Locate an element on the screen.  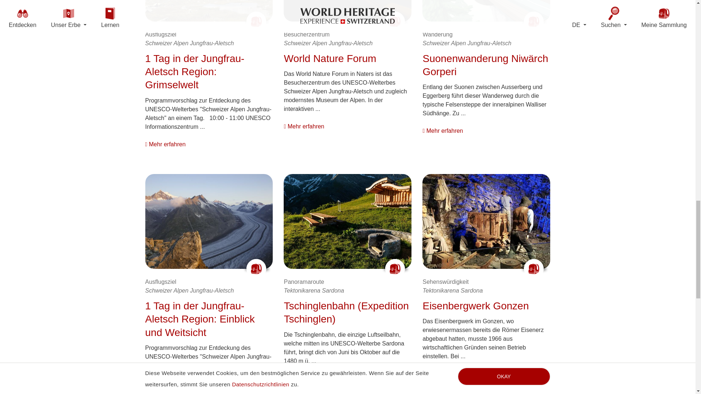
Merken is located at coordinates (534, 21).